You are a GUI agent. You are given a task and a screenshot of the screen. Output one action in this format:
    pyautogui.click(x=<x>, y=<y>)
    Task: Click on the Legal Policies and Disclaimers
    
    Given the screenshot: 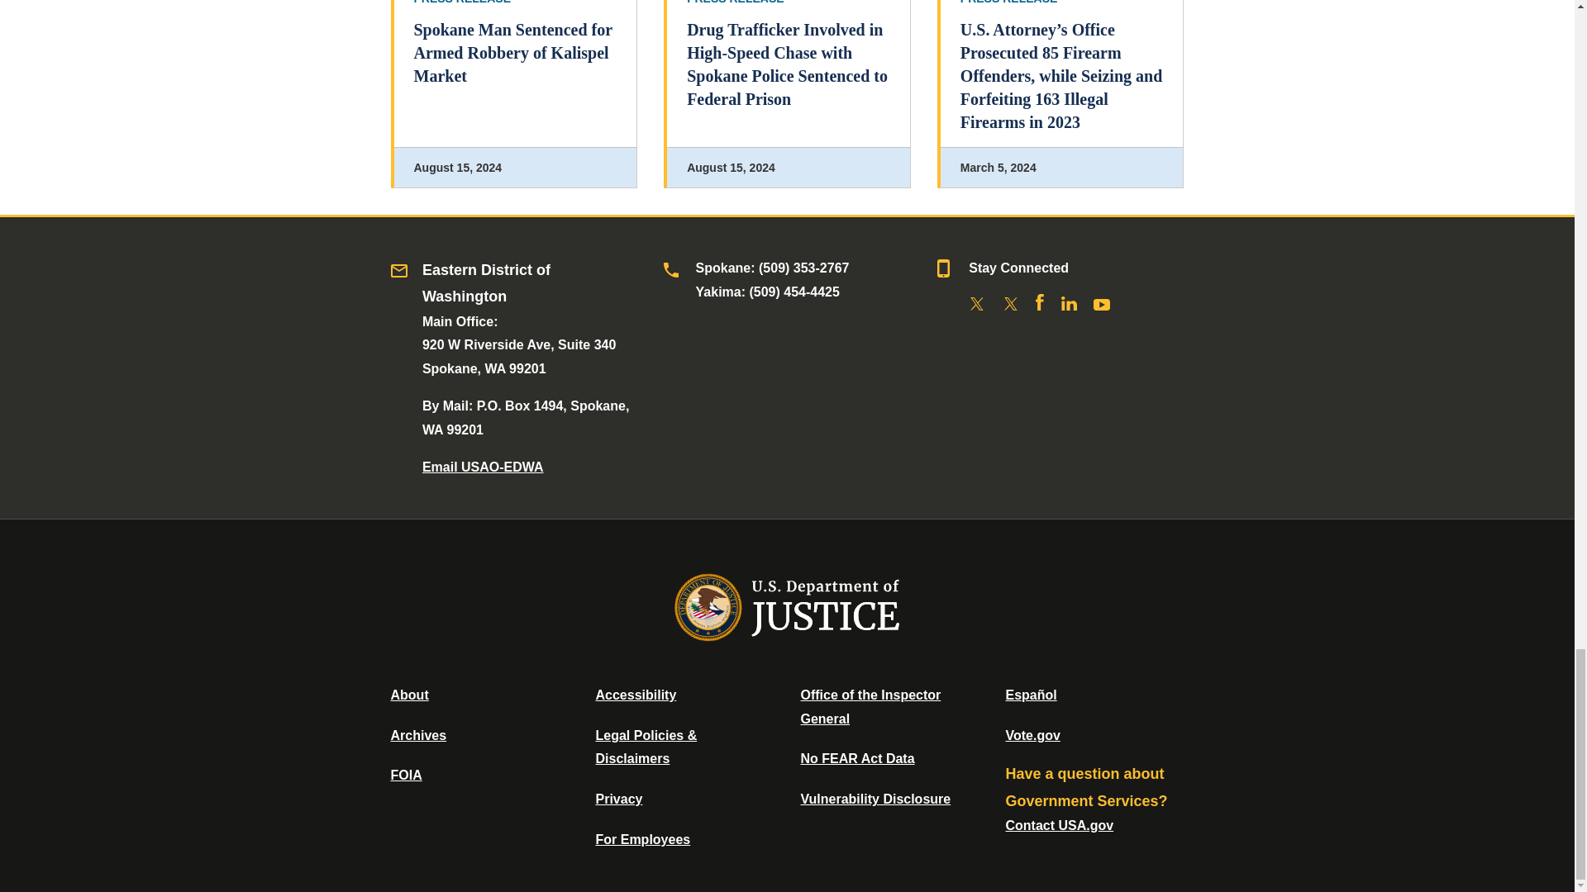 What is the action you would take?
    pyautogui.click(x=646, y=747)
    